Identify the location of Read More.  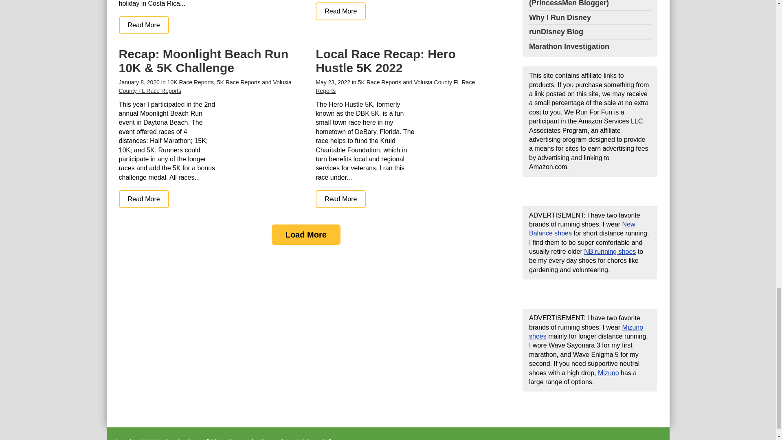
(340, 11).